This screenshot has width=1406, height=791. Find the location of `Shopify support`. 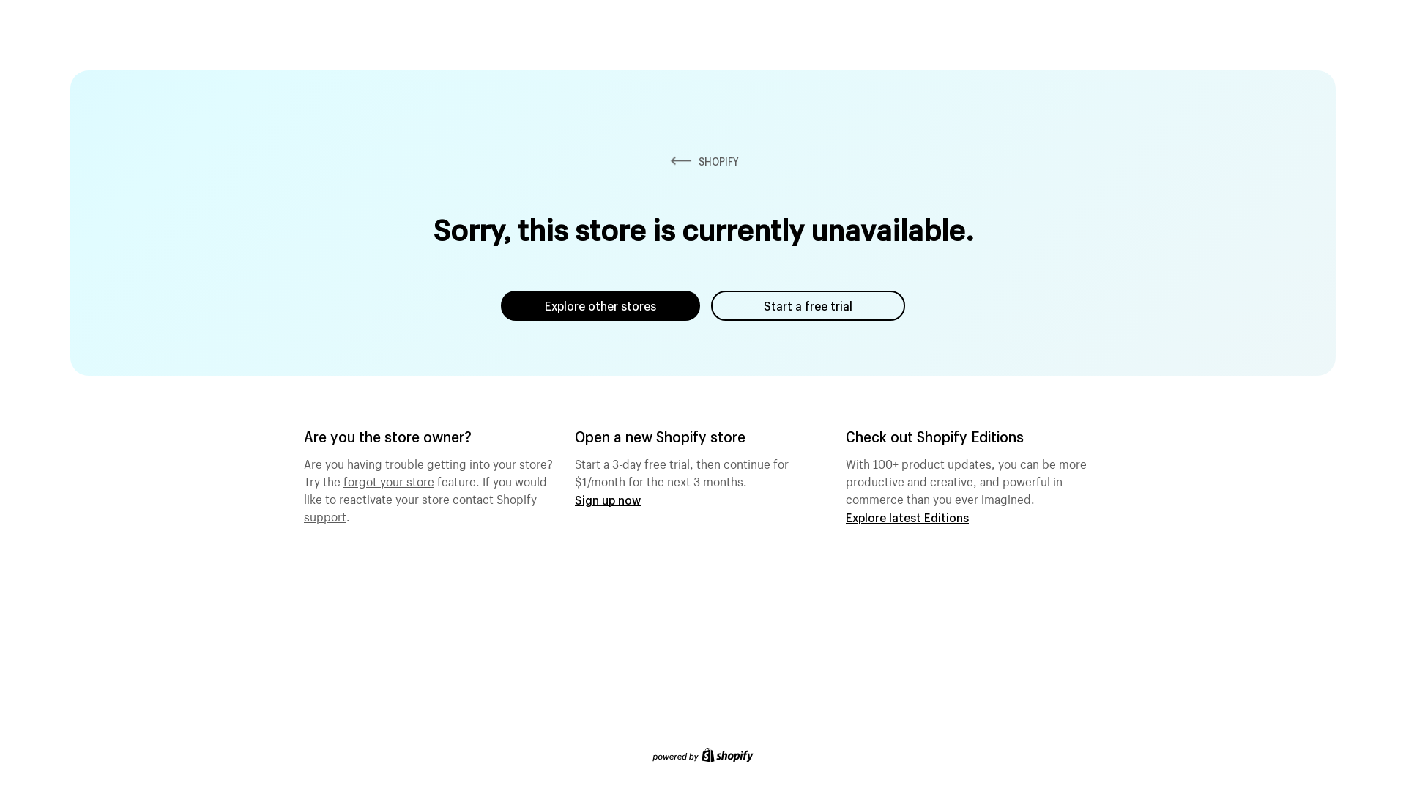

Shopify support is located at coordinates (420, 506).